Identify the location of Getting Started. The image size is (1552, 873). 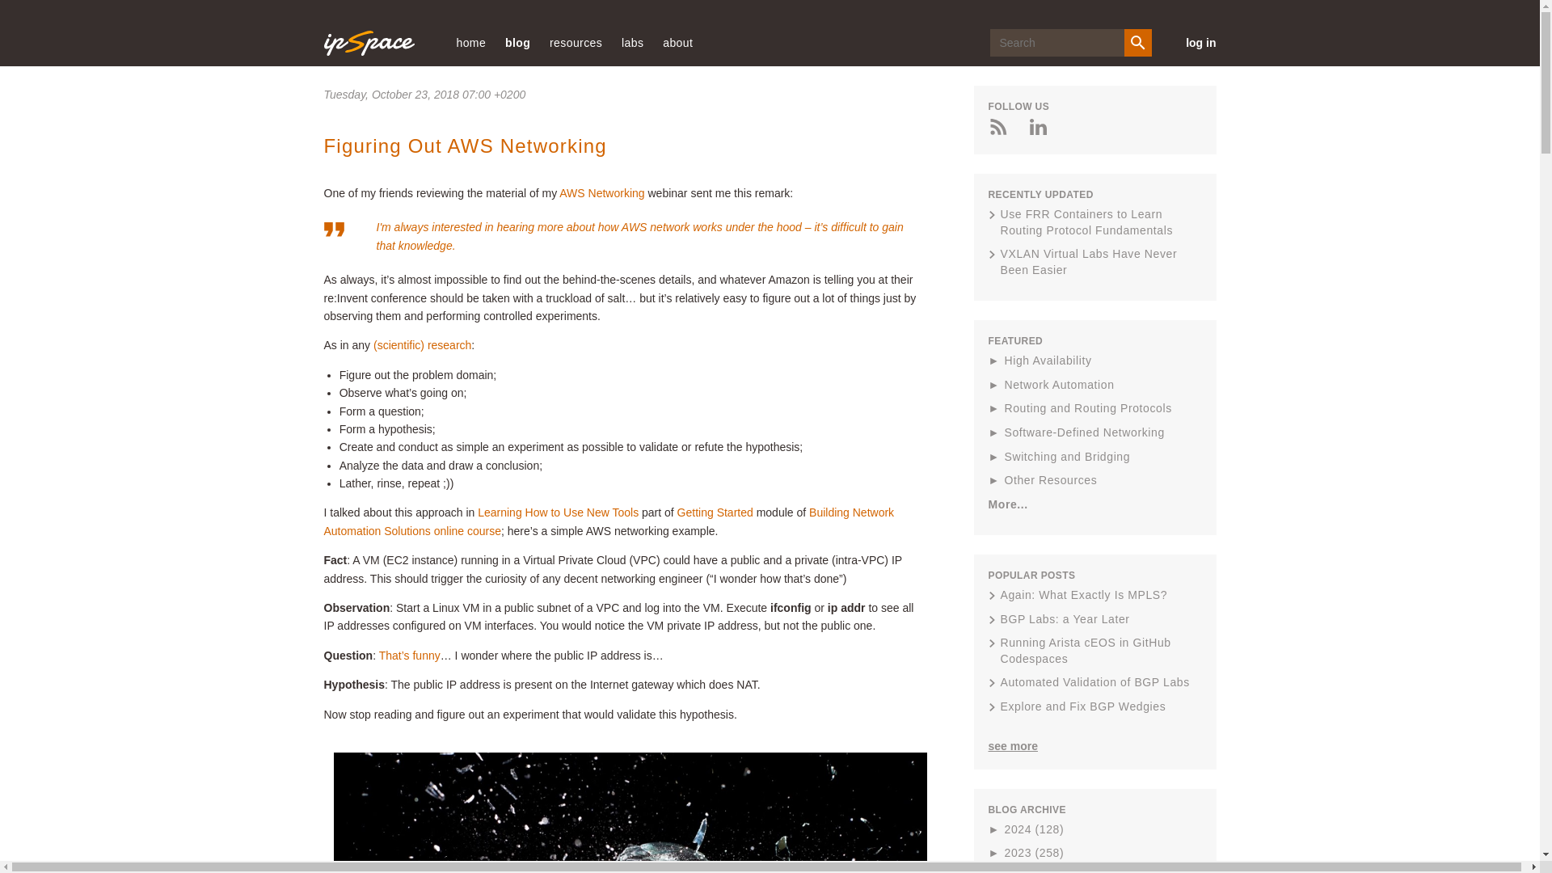
(715, 512).